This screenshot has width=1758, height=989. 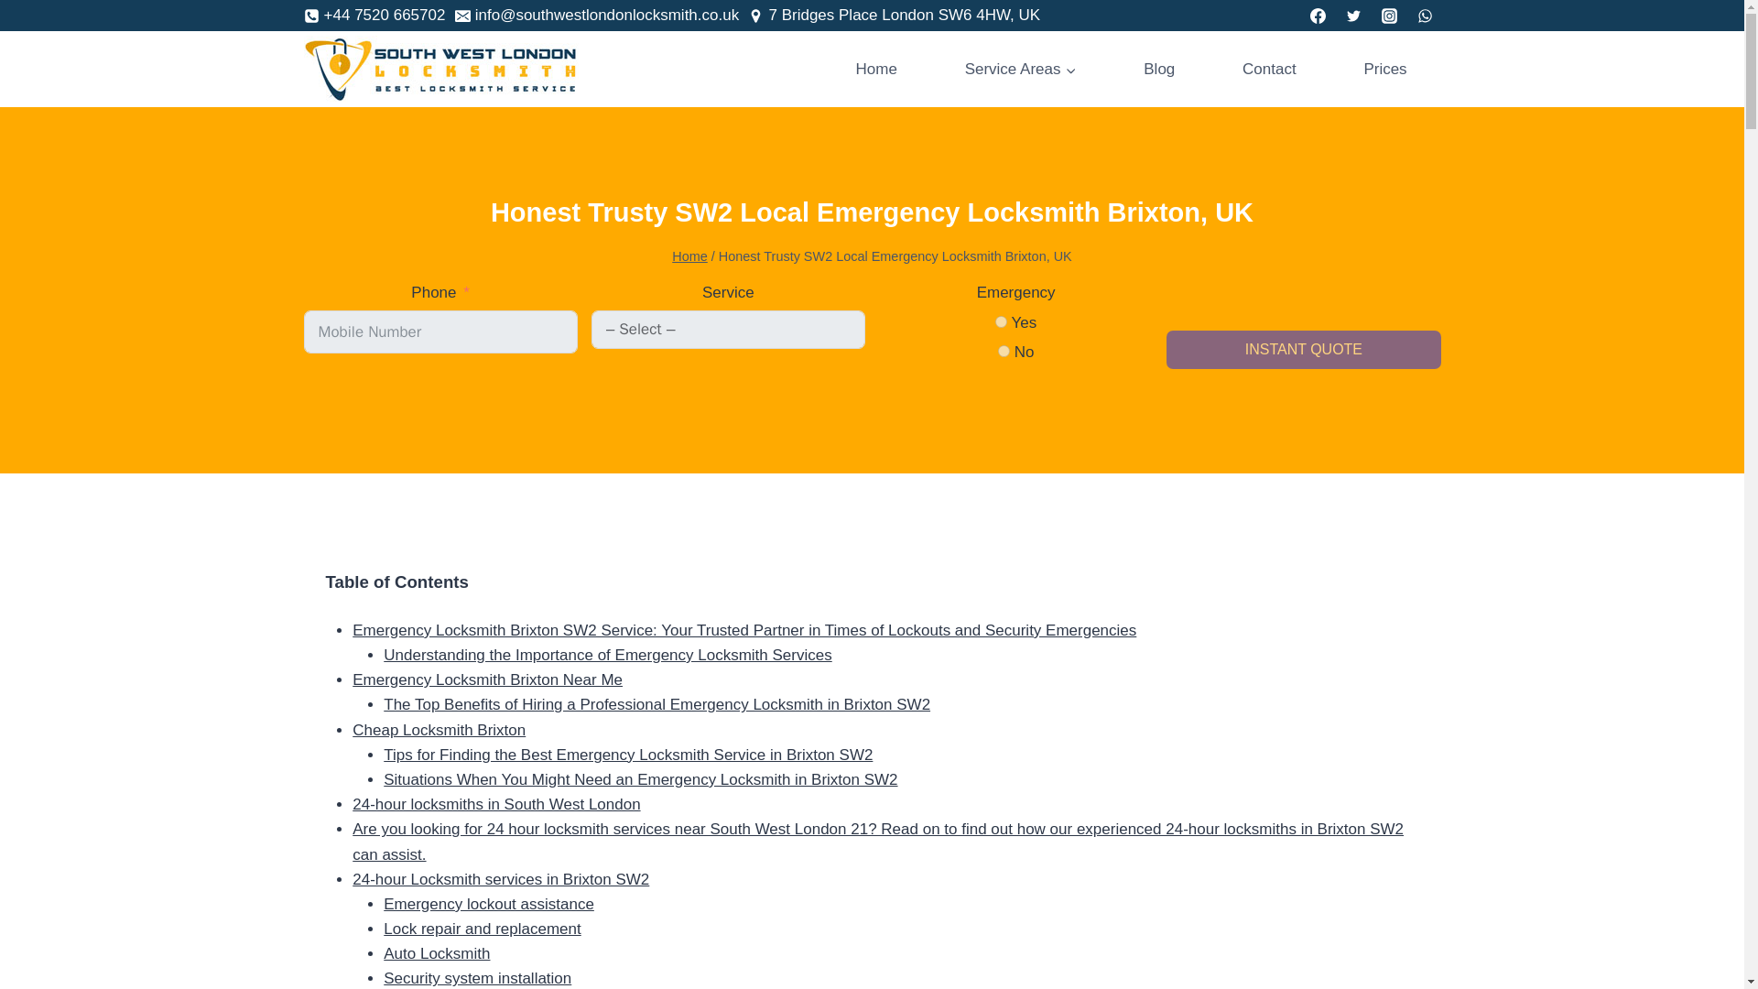 I want to click on Prices, so click(x=1386, y=68).